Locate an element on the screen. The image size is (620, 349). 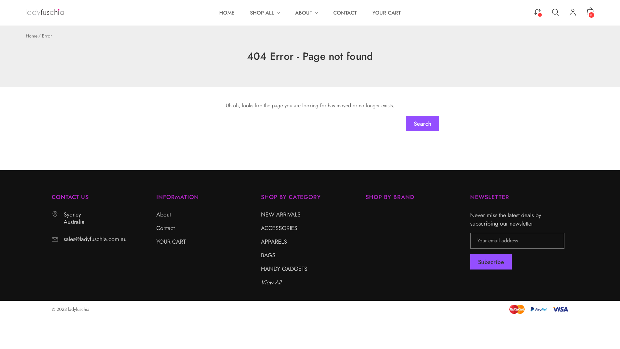
About is located at coordinates (163, 215).